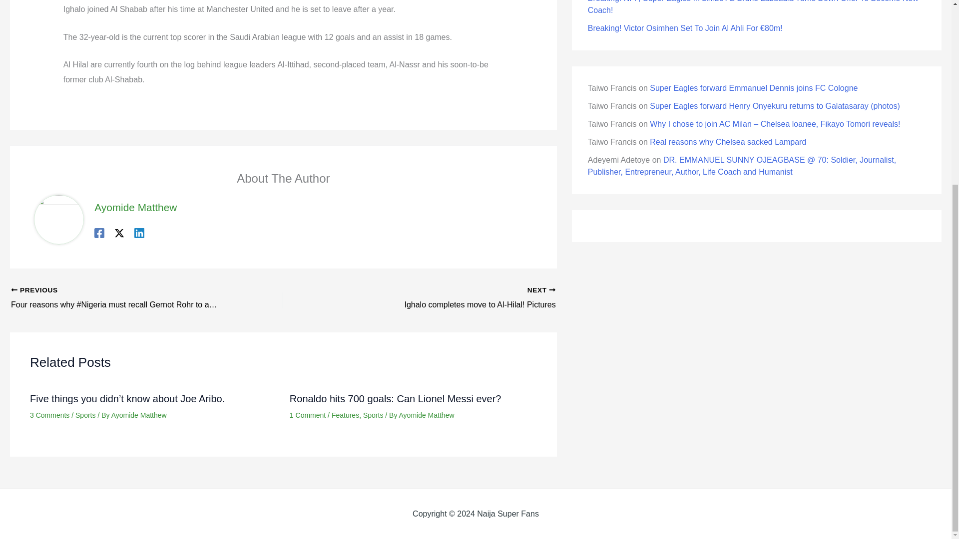 The image size is (959, 539). What do you see at coordinates (139, 415) in the screenshot?
I see `View all posts by Ayomide Matthew` at bounding box center [139, 415].